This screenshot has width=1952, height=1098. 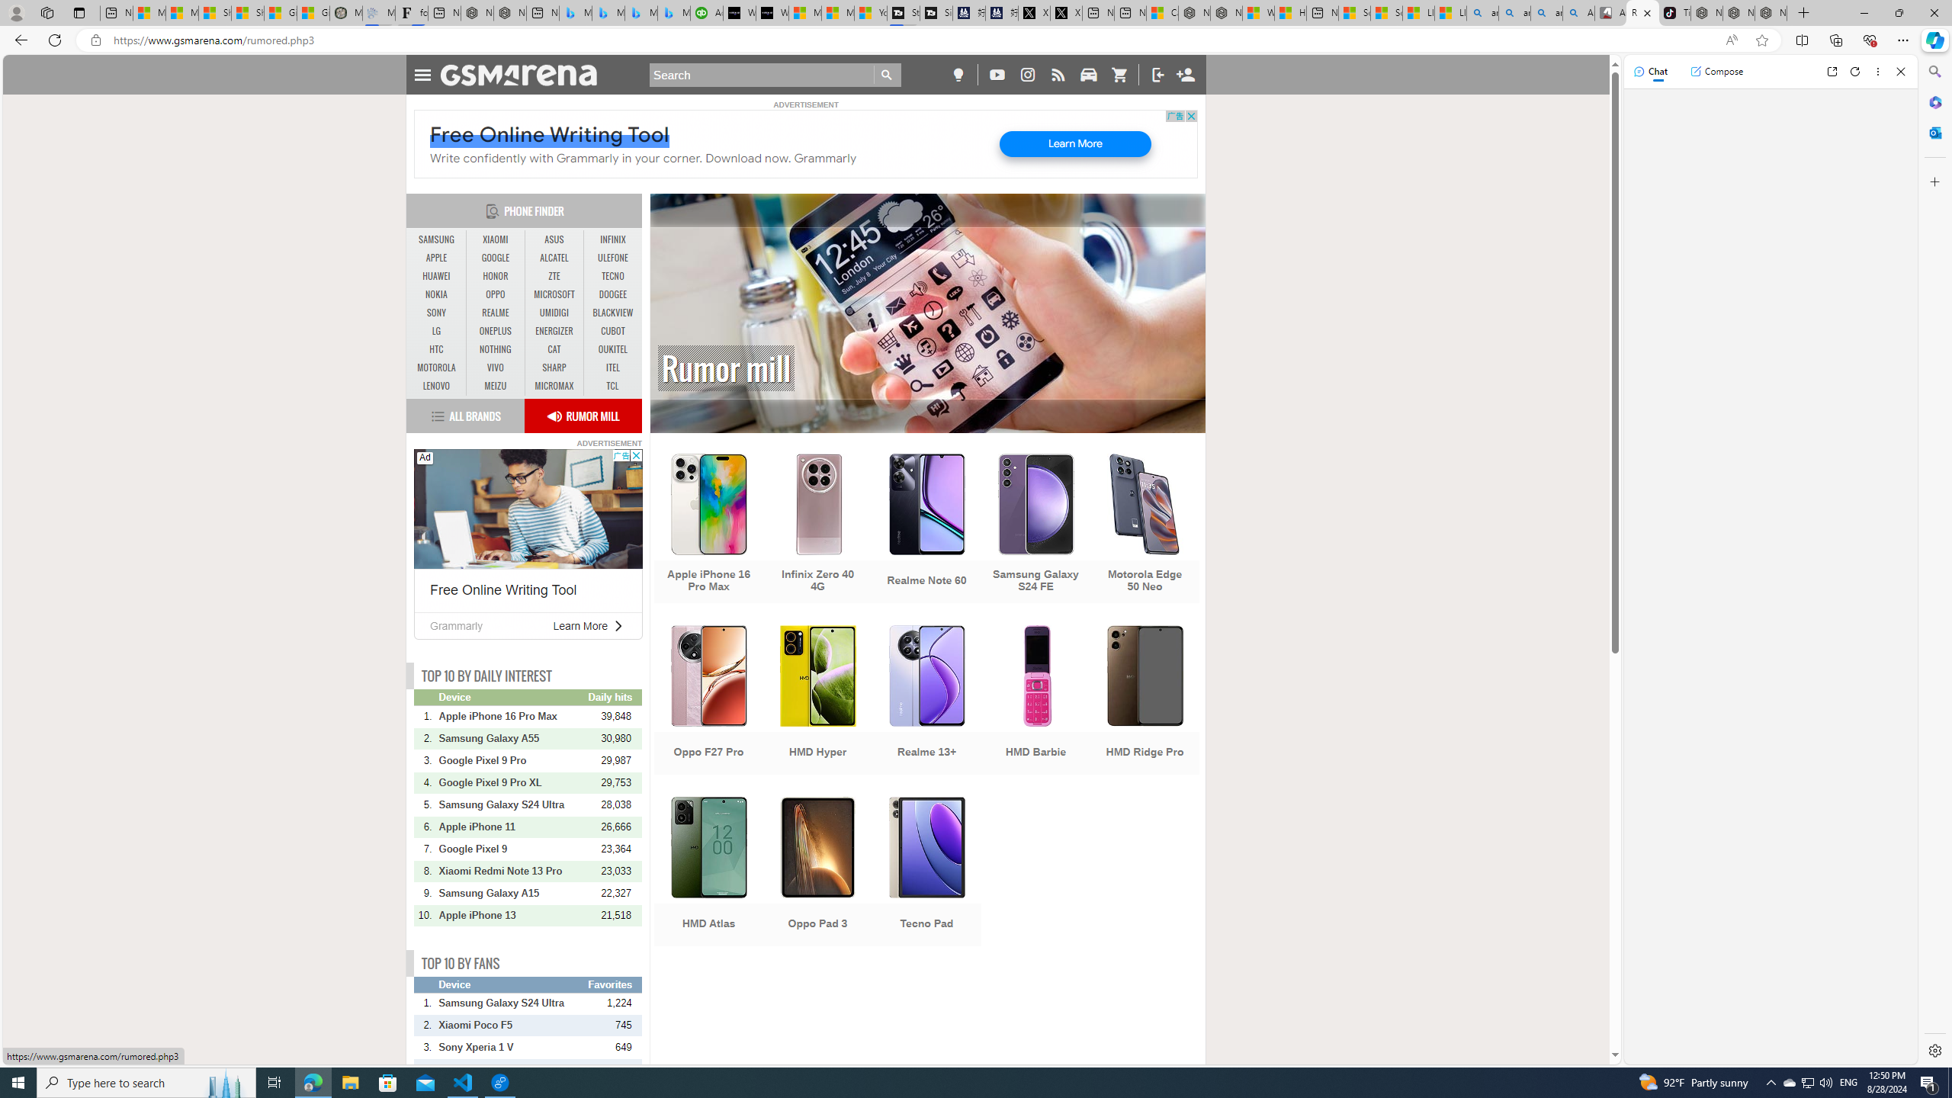 I want to click on HMD Barbie, so click(x=1036, y=701).